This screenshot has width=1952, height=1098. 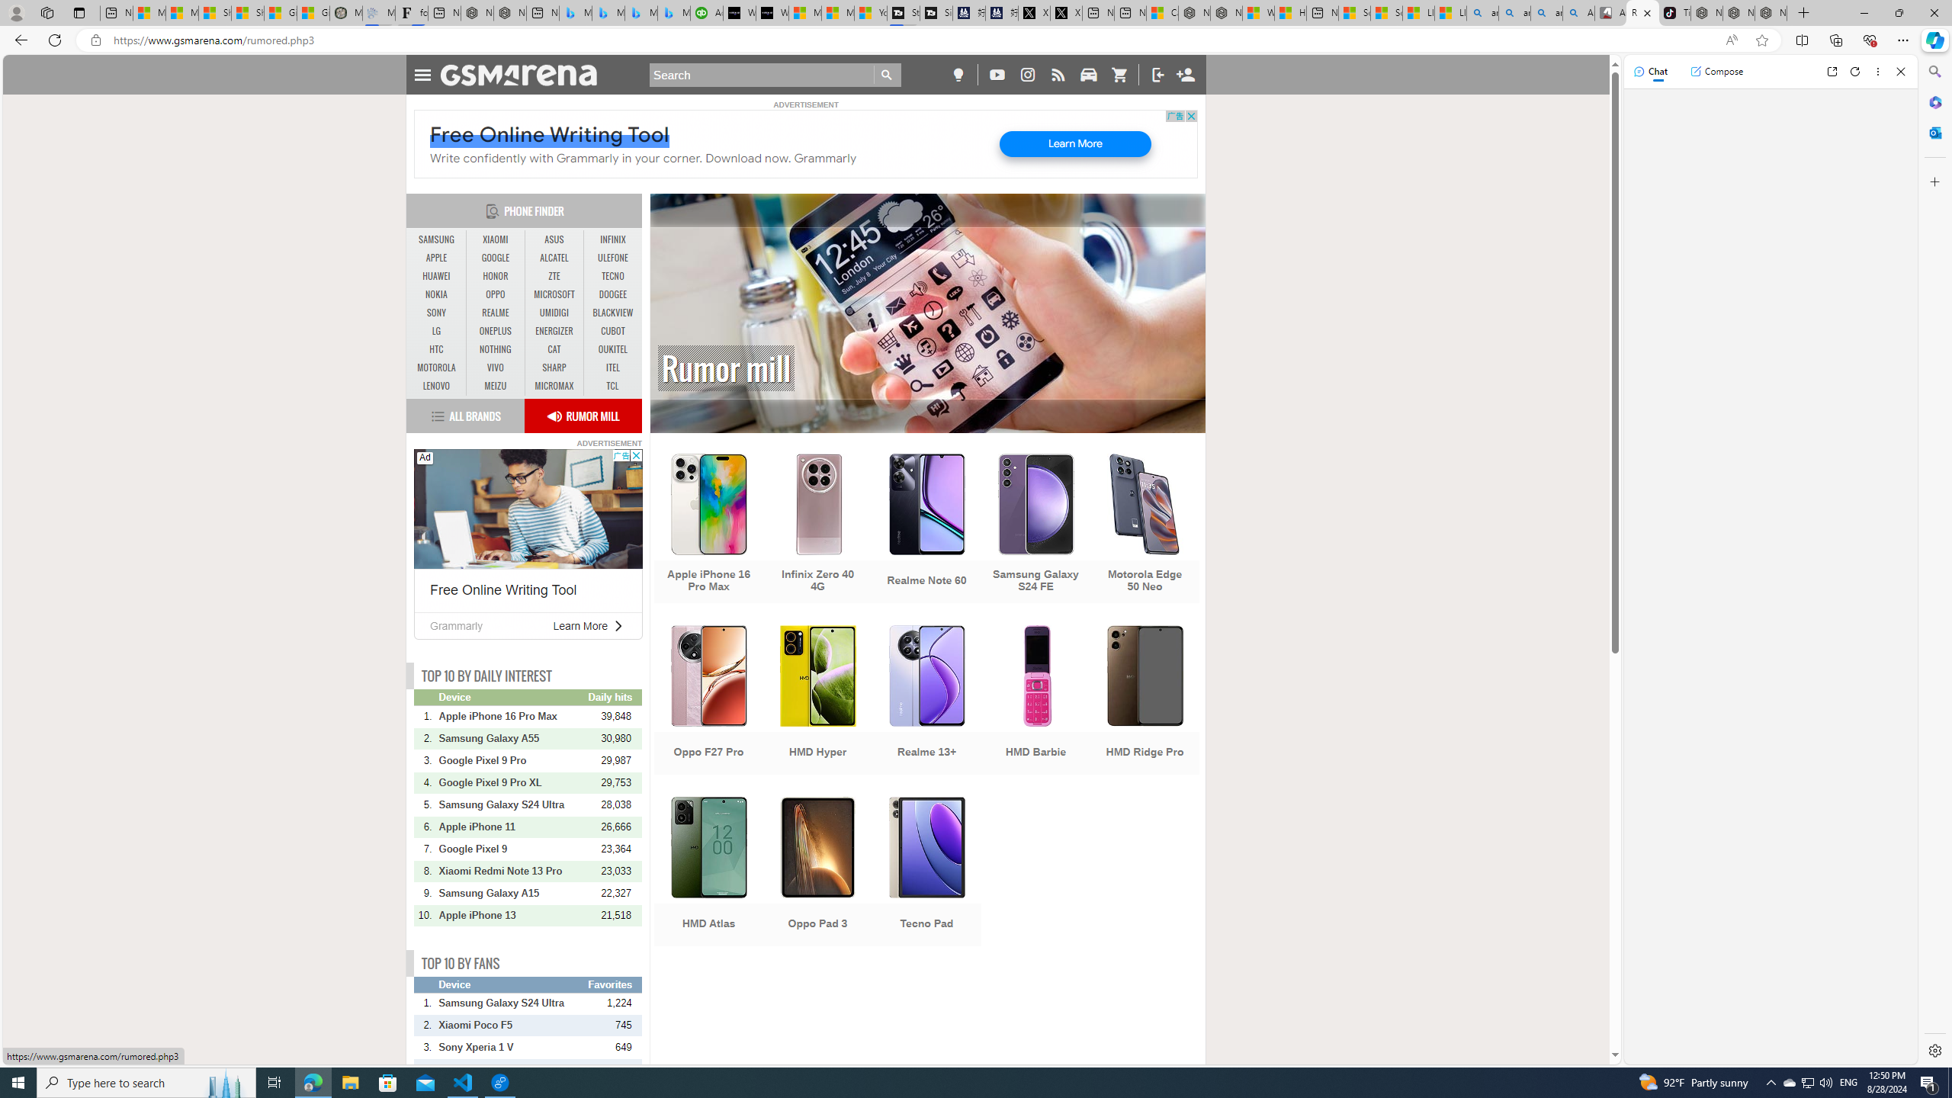 I want to click on HMD Barbie, so click(x=1036, y=701).